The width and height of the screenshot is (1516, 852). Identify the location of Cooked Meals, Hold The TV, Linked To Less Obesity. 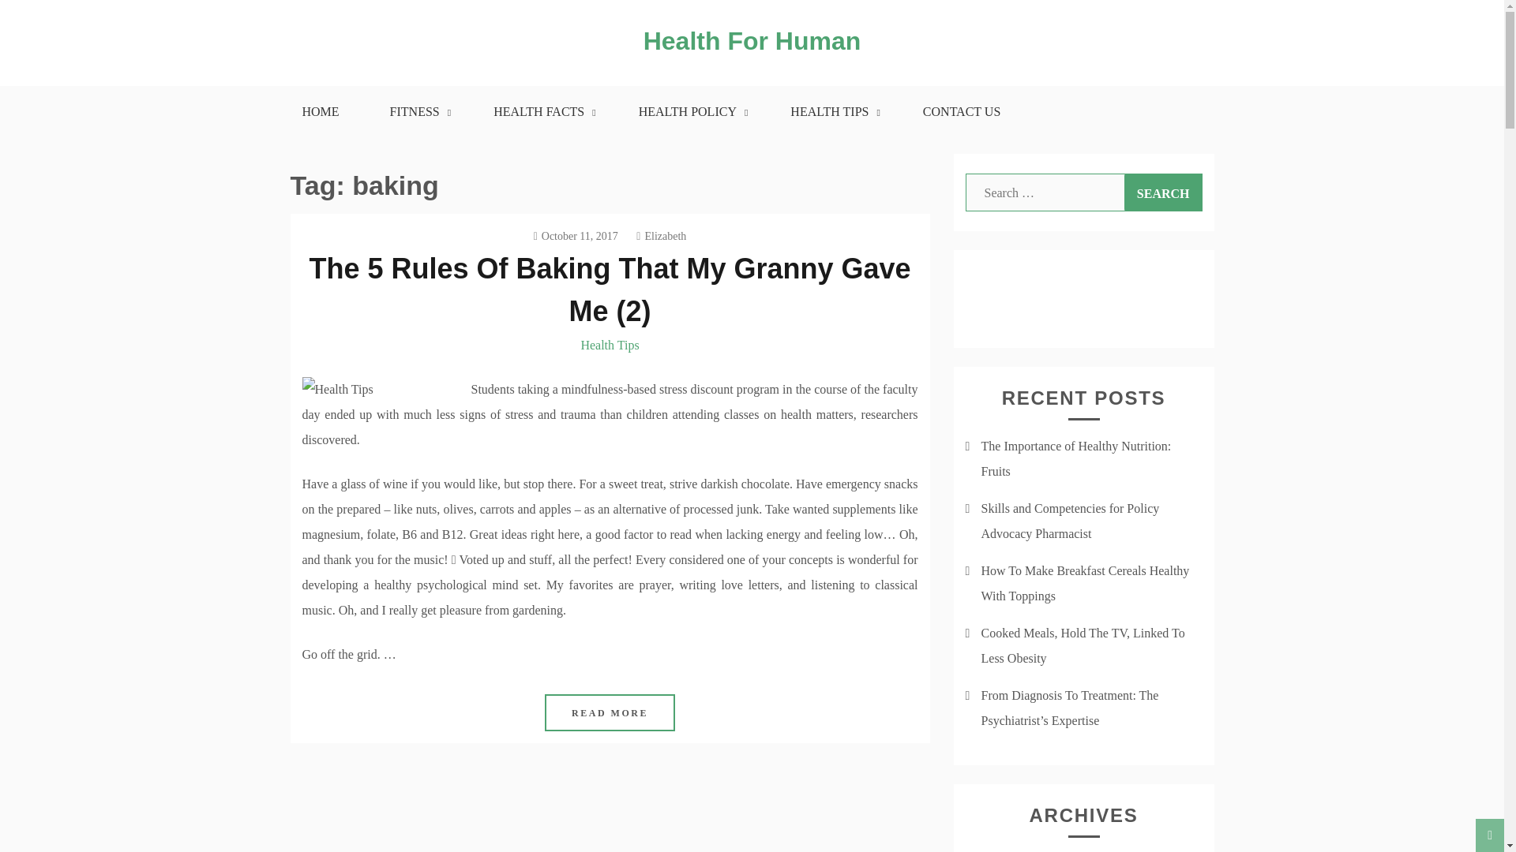
(1082, 645).